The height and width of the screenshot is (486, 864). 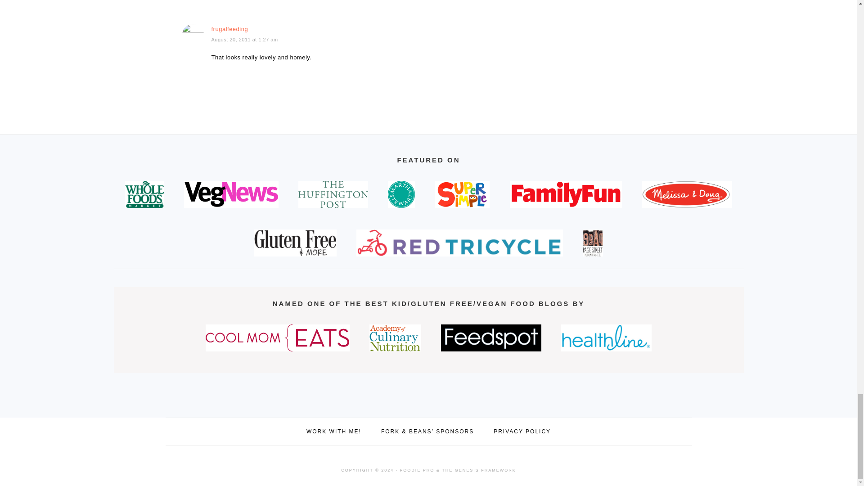 I want to click on Fork and Beans featured on WholeFoods, so click(x=144, y=194).